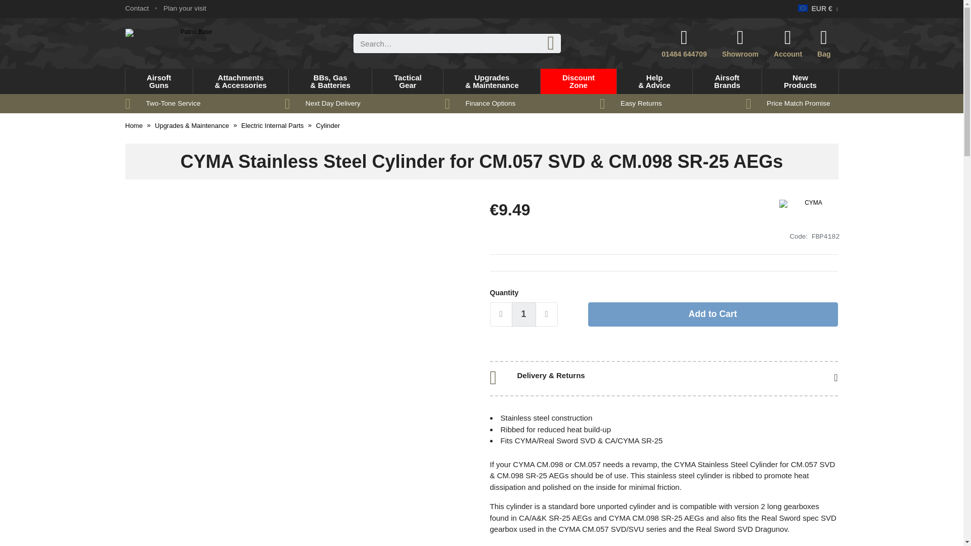 This screenshot has height=546, width=971. I want to click on Search, so click(827, 43).